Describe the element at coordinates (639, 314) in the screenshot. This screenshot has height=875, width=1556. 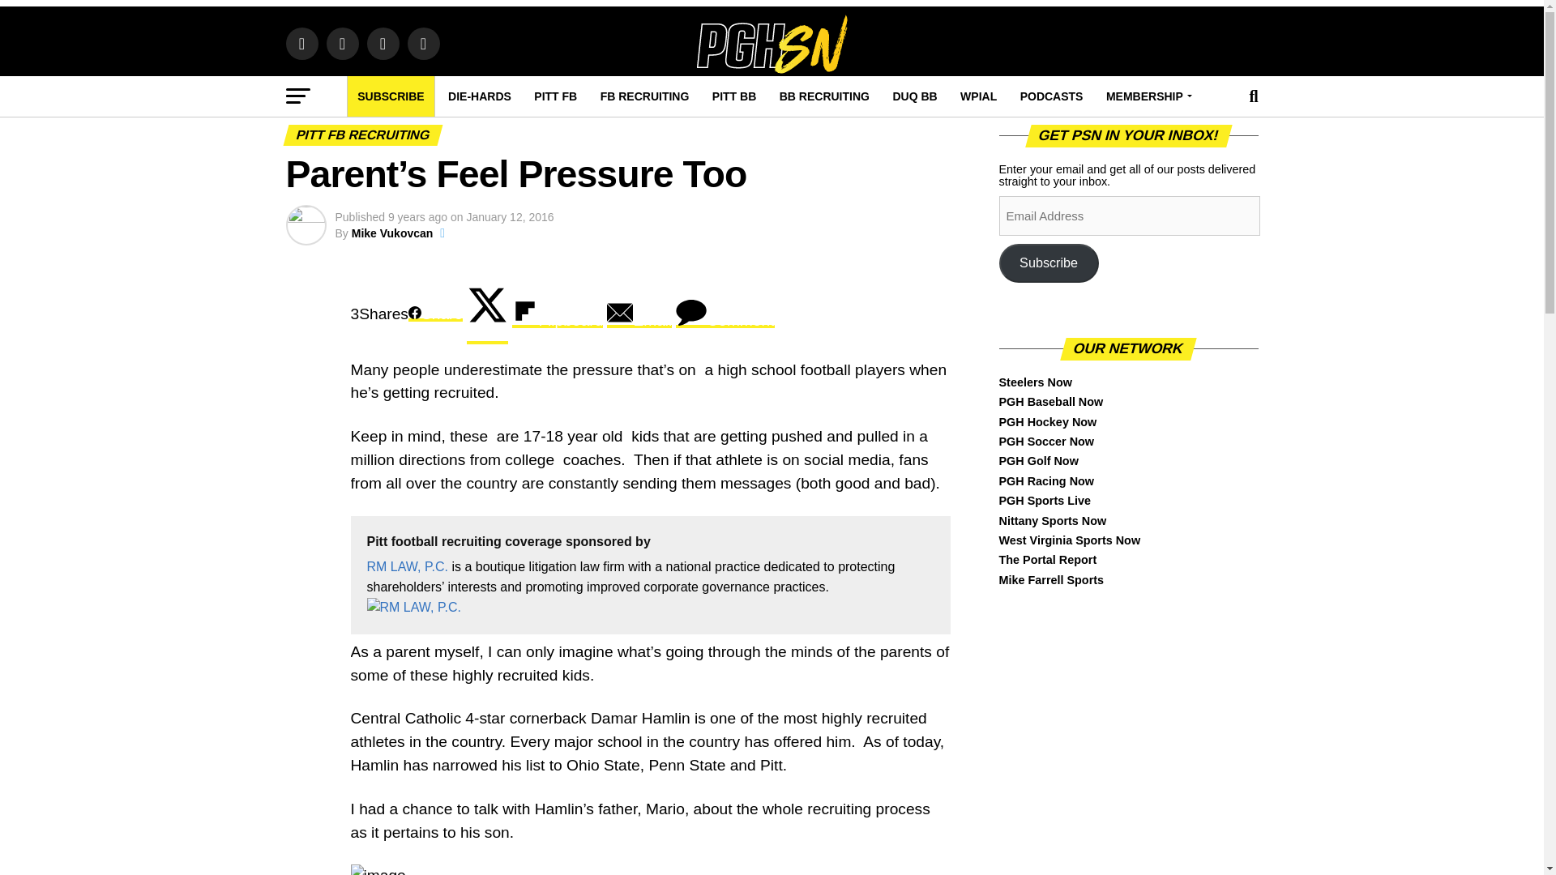
I see `Share on Email` at that location.